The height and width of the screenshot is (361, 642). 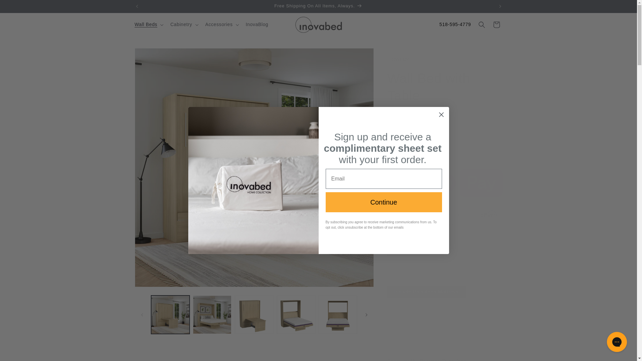 I want to click on Gorgias live chat messenger, so click(x=617, y=342).